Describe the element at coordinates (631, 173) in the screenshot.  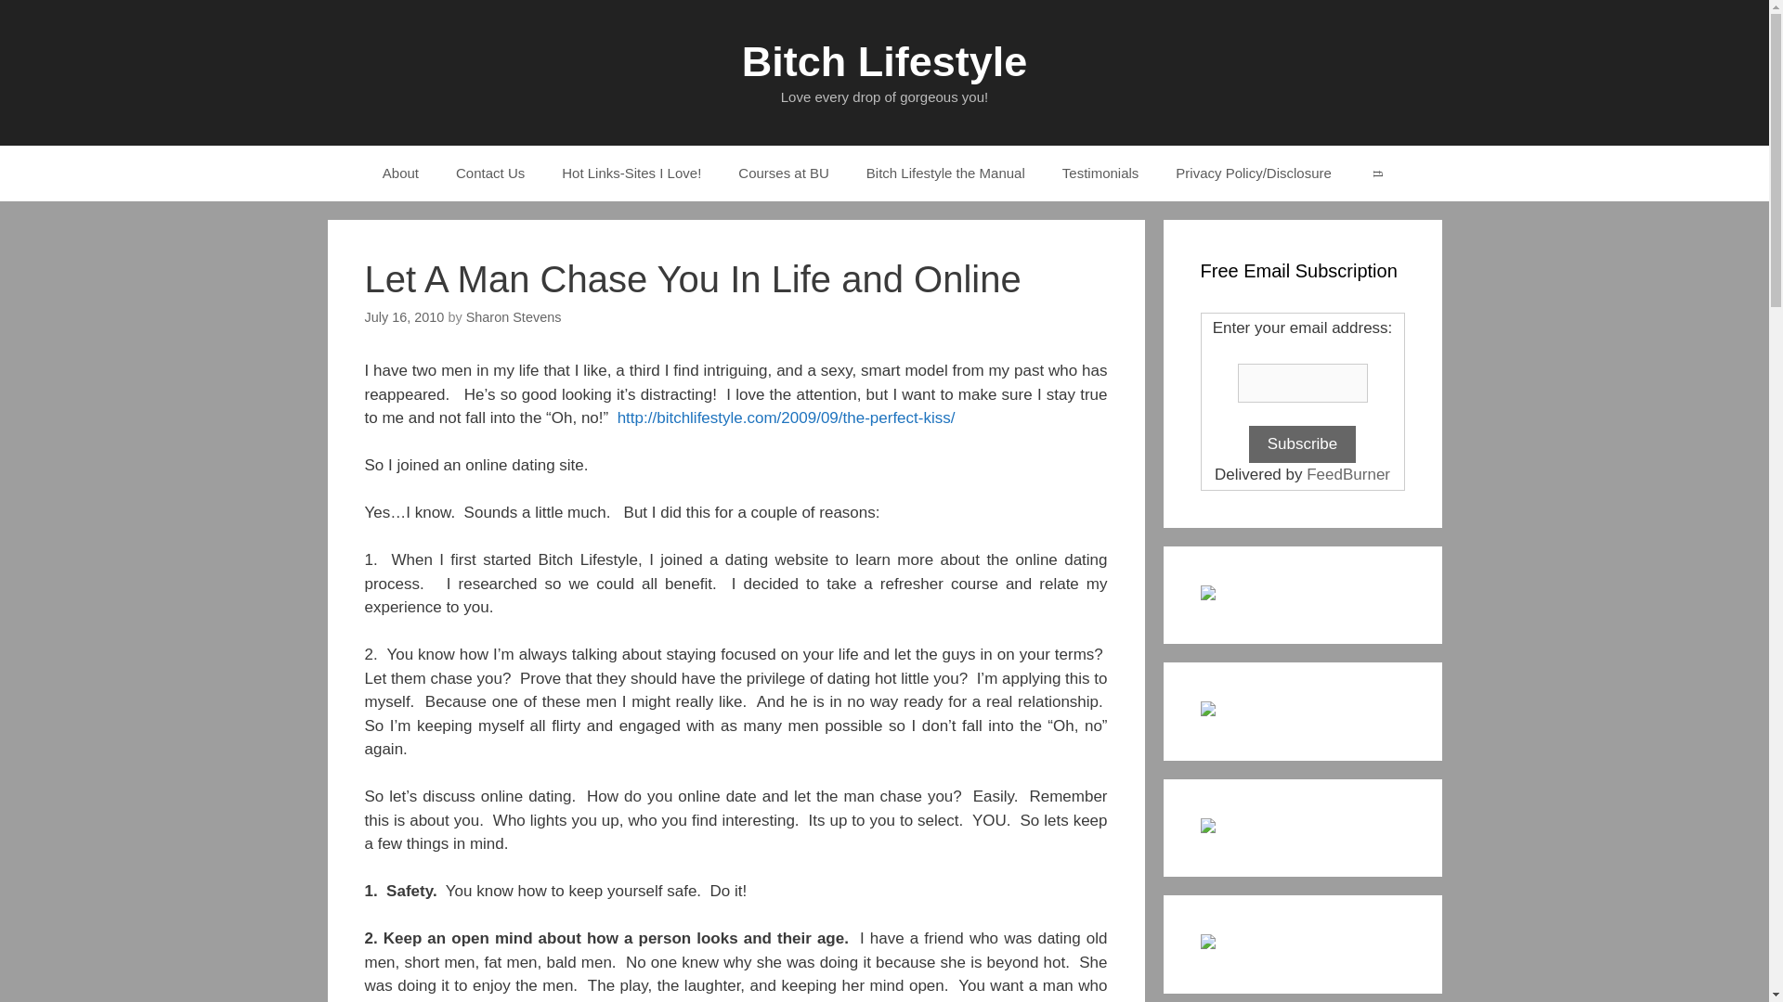
I see `Hot Links-Sites I Love!` at that location.